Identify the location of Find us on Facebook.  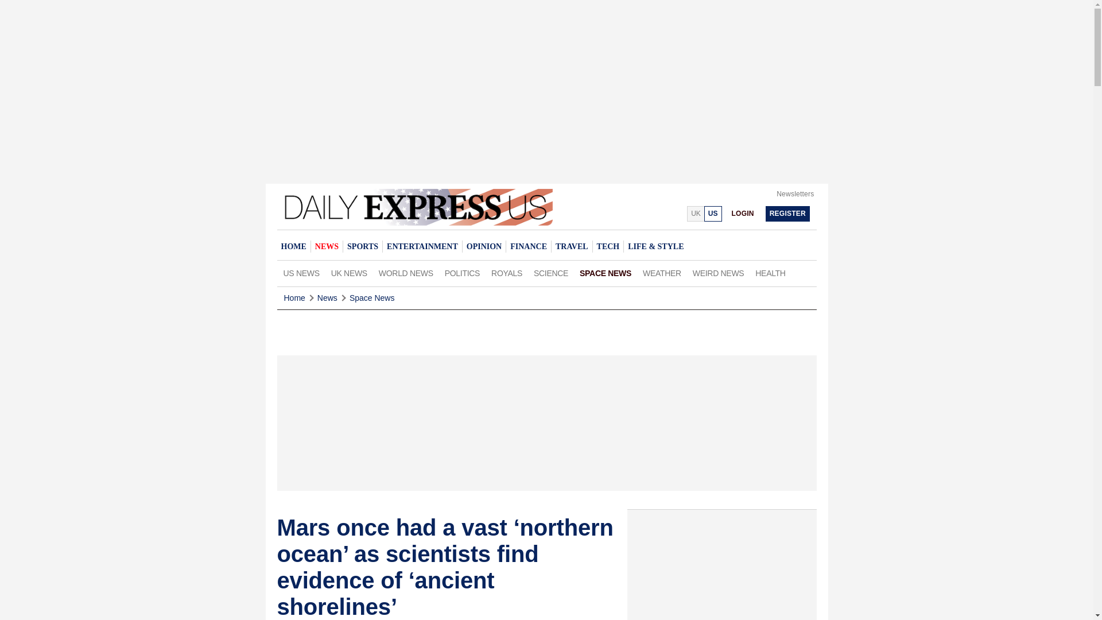
(649, 213).